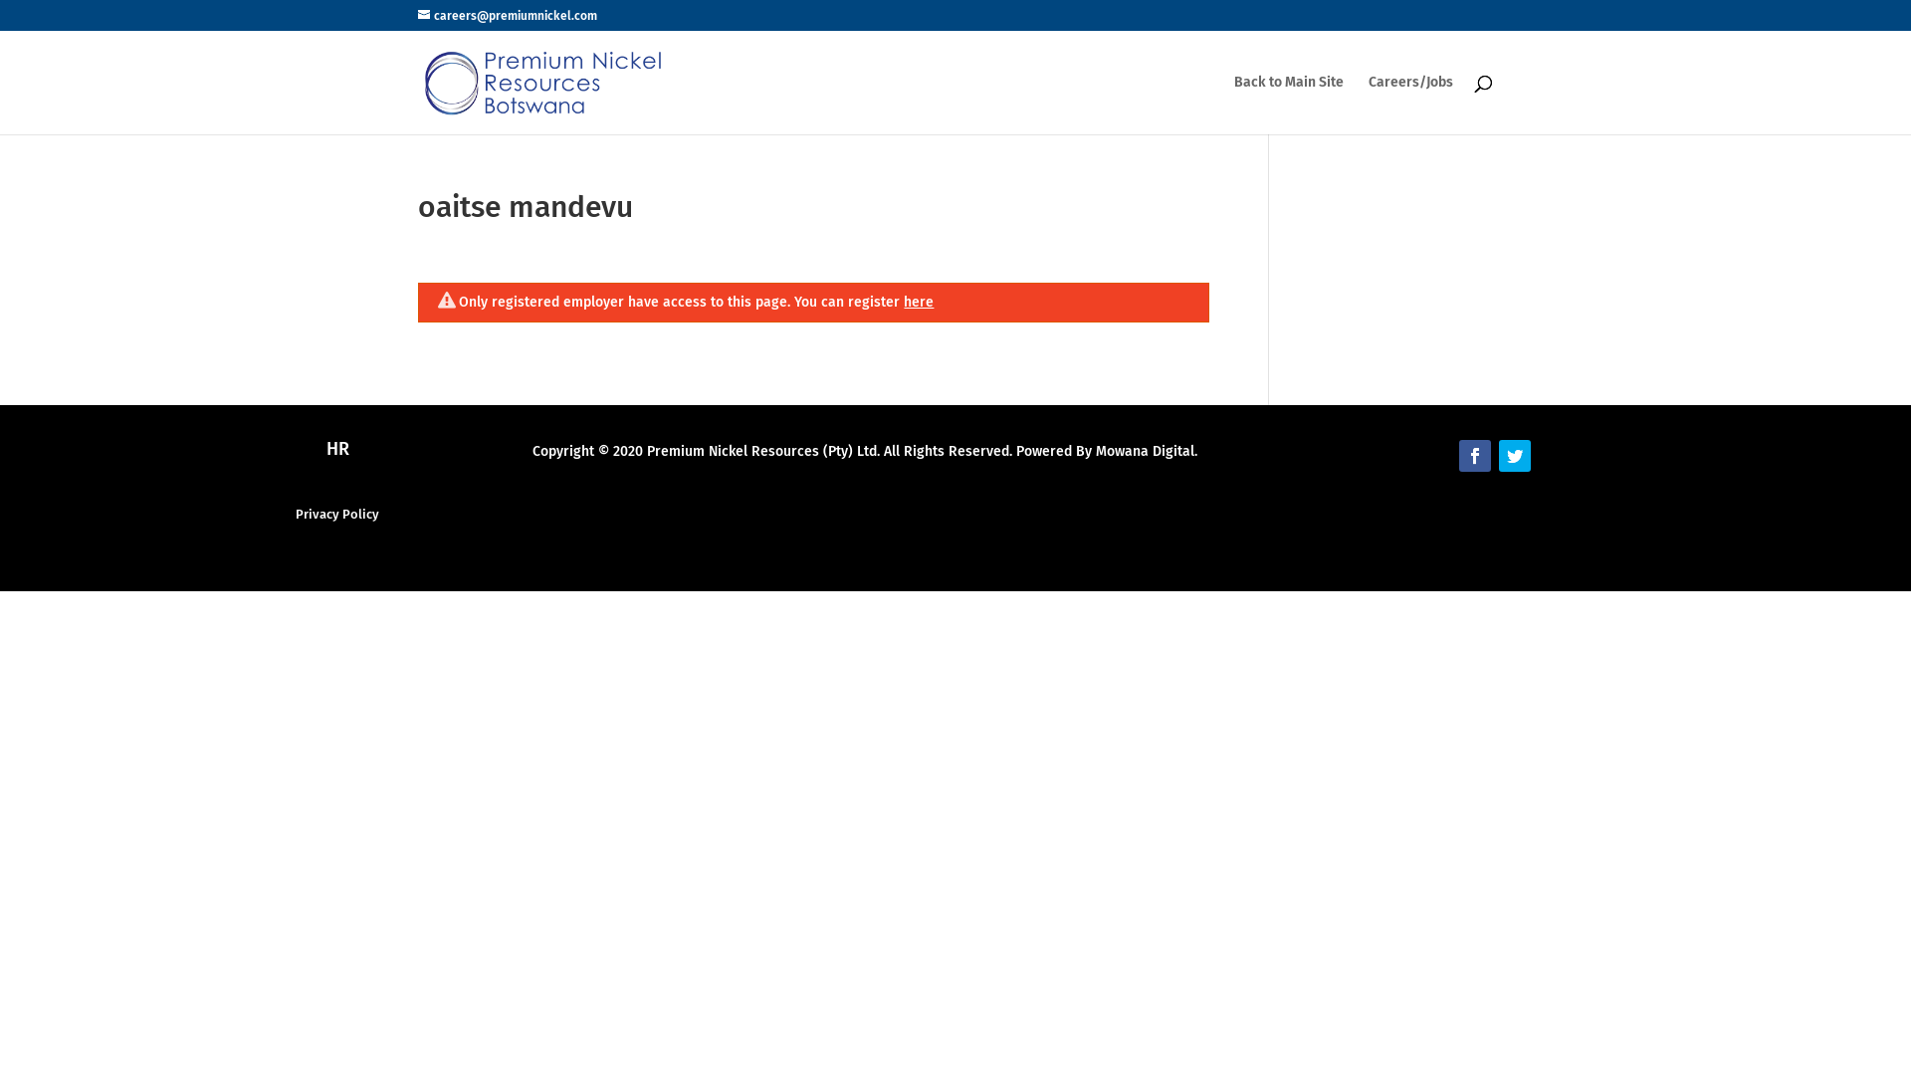 This screenshot has width=1911, height=1075. Describe the element at coordinates (919, 302) in the screenshot. I see `here` at that location.